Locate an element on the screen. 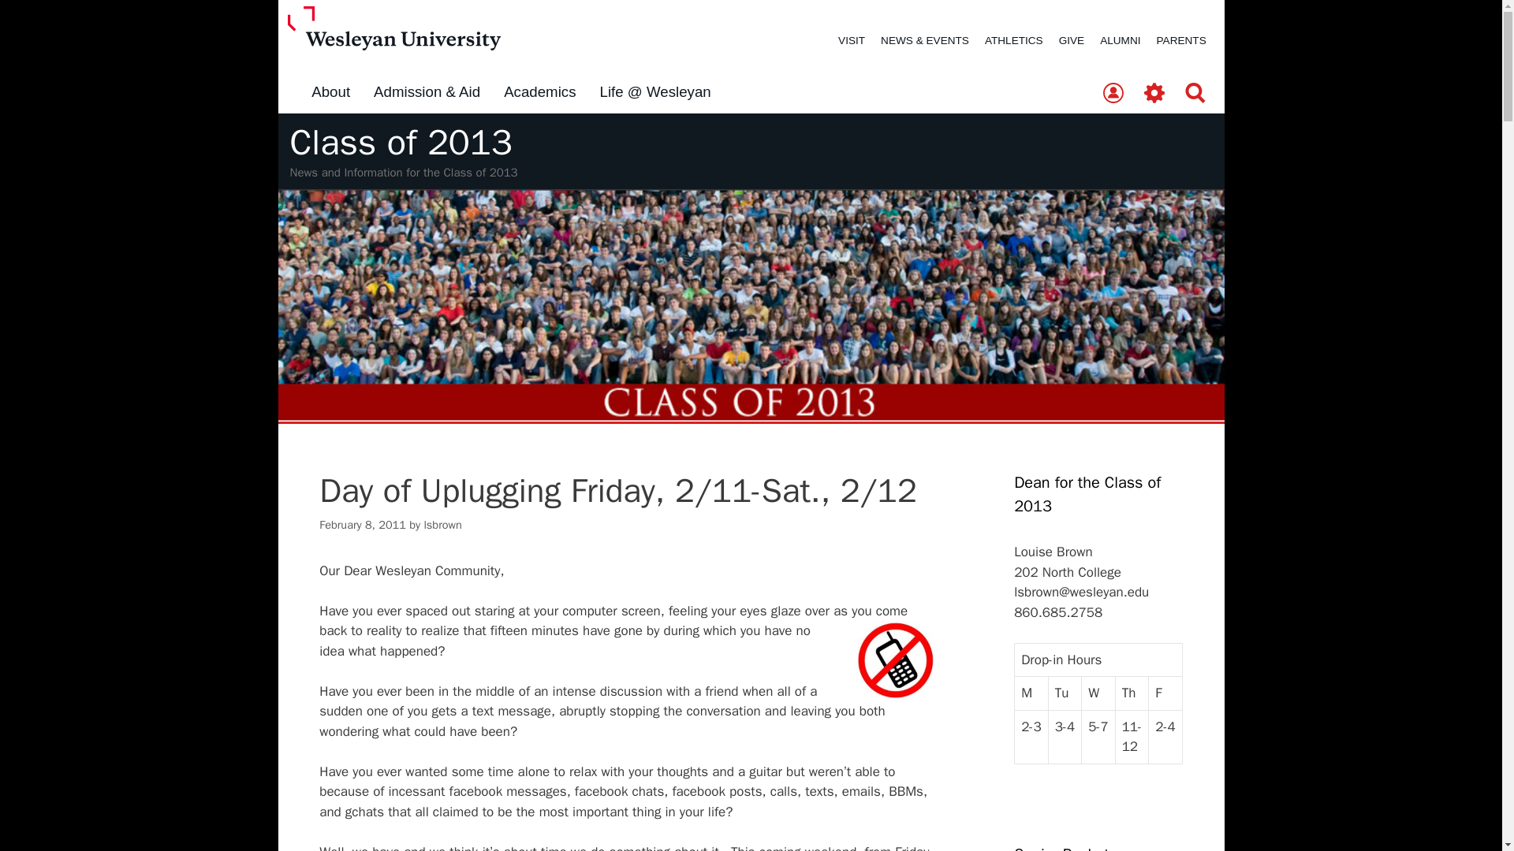 The width and height of the screenshot is (1514, 851). ATHLETICS is located at coordinates (1013, 40).